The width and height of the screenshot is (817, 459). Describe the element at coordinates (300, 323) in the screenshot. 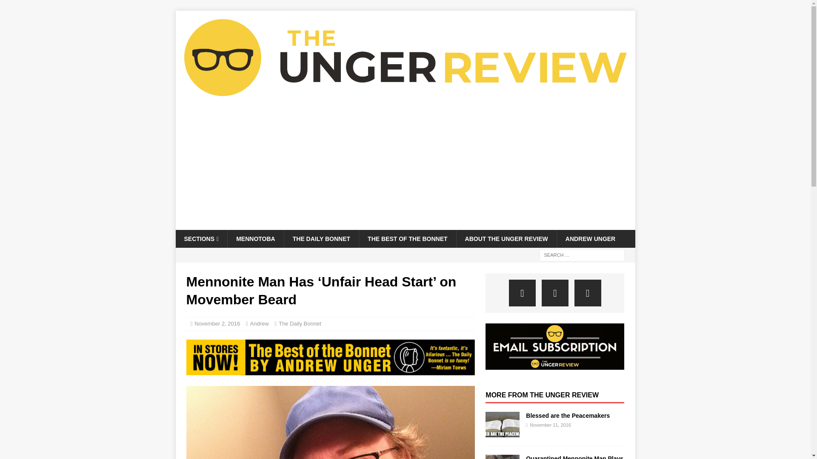

I see `The Daily Bonnet` at that location.